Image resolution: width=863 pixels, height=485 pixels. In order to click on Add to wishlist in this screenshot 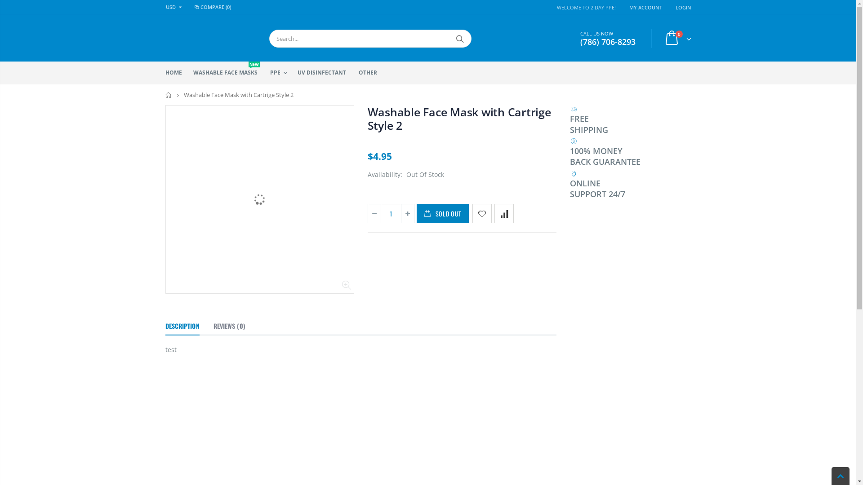, I will do `click(482, 214)`.